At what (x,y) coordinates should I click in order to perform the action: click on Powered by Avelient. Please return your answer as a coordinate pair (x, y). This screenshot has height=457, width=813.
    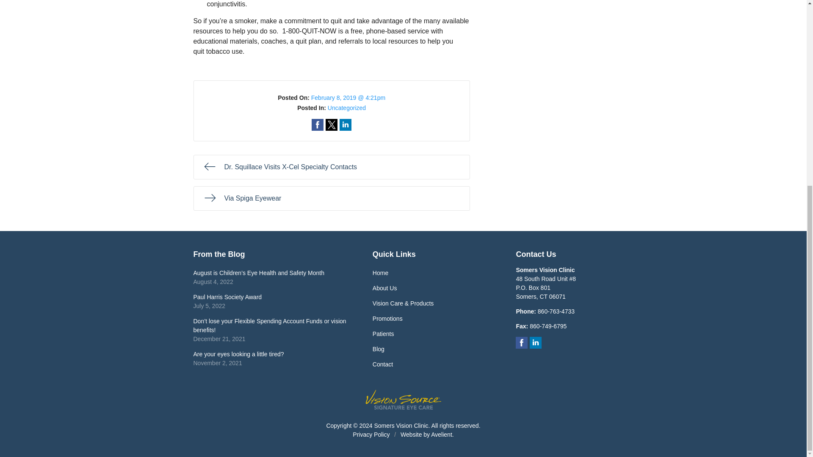
    Looking at the image, I should click on (441, 434).